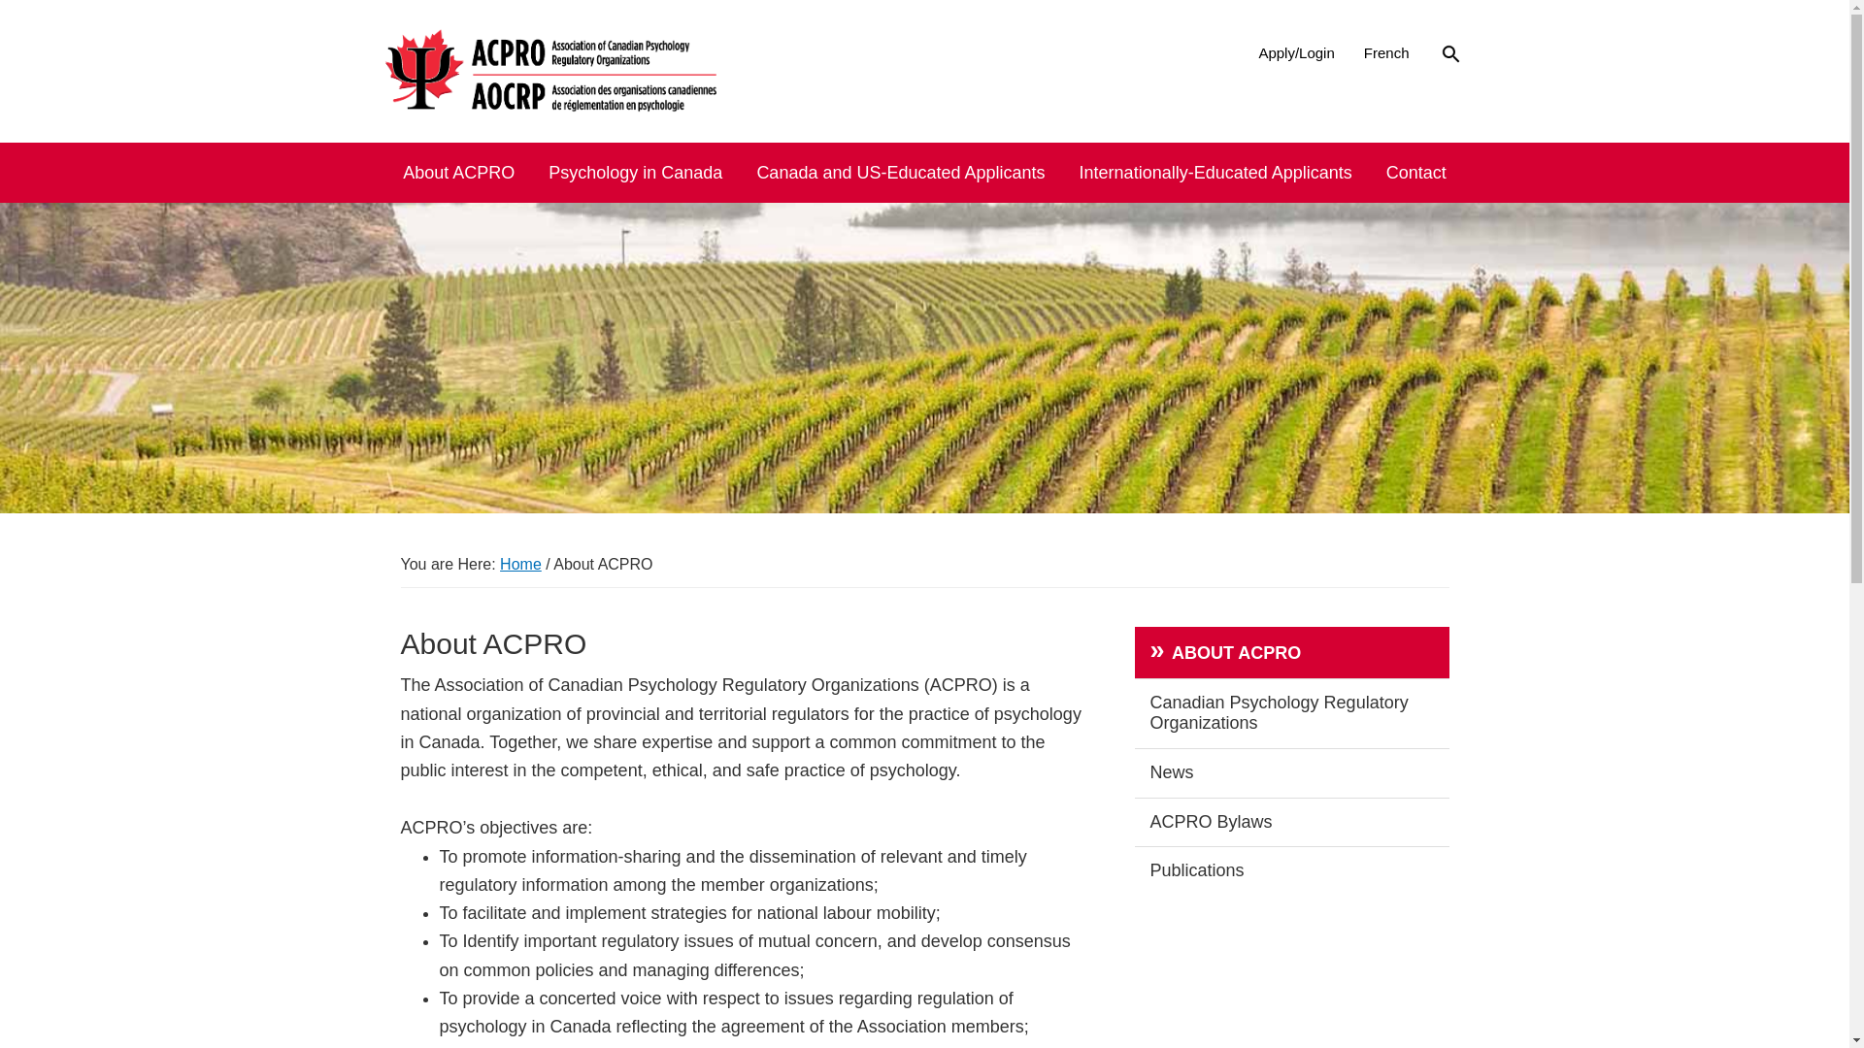  Describe the element at coordinates (901, 173) in the screenshot. I see `Canada and US-Educated Applicants` at that location.